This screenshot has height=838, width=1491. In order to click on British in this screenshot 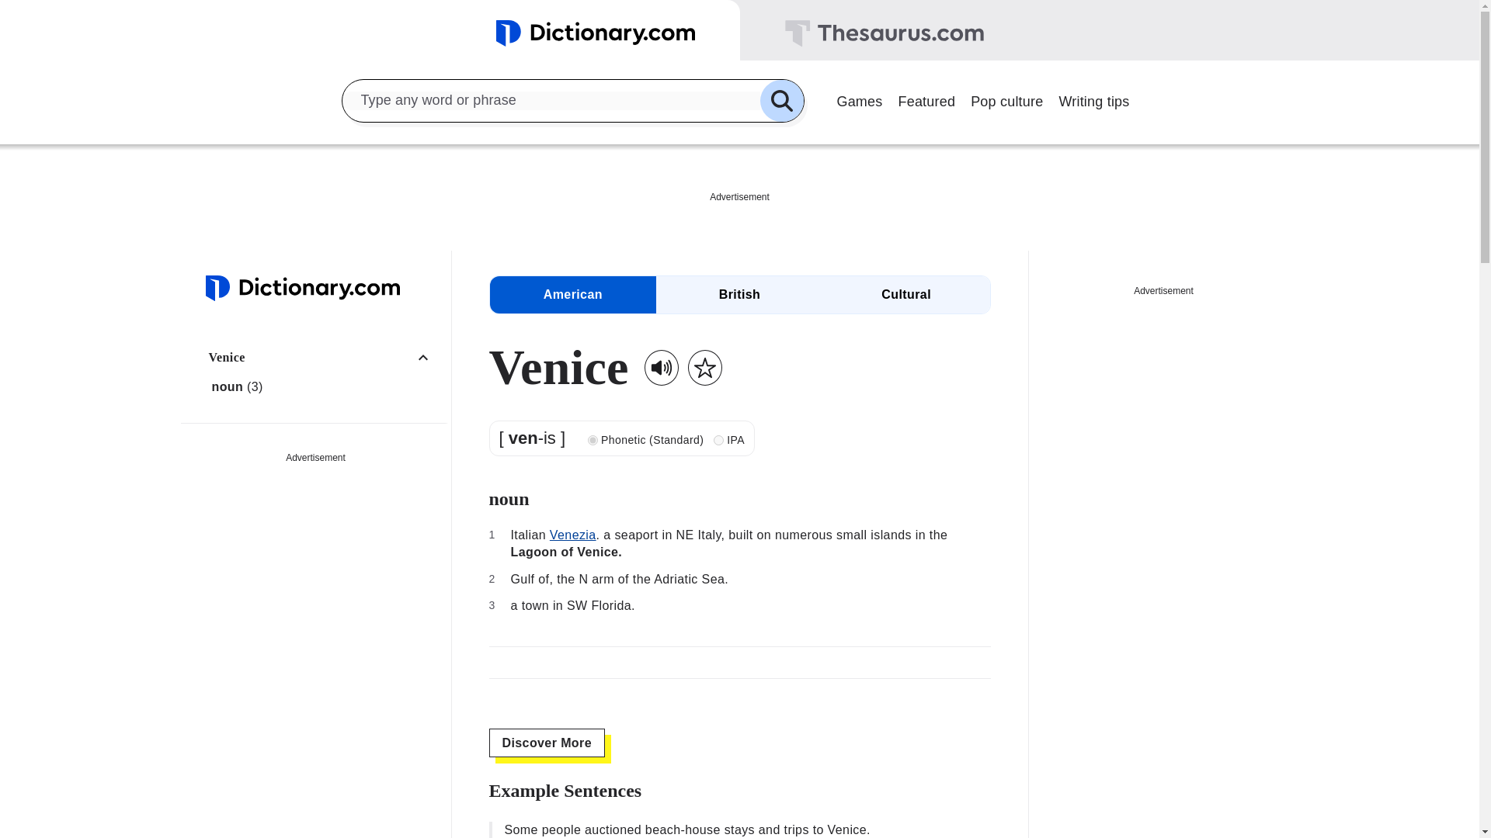, I will do `click(739, 295)`.